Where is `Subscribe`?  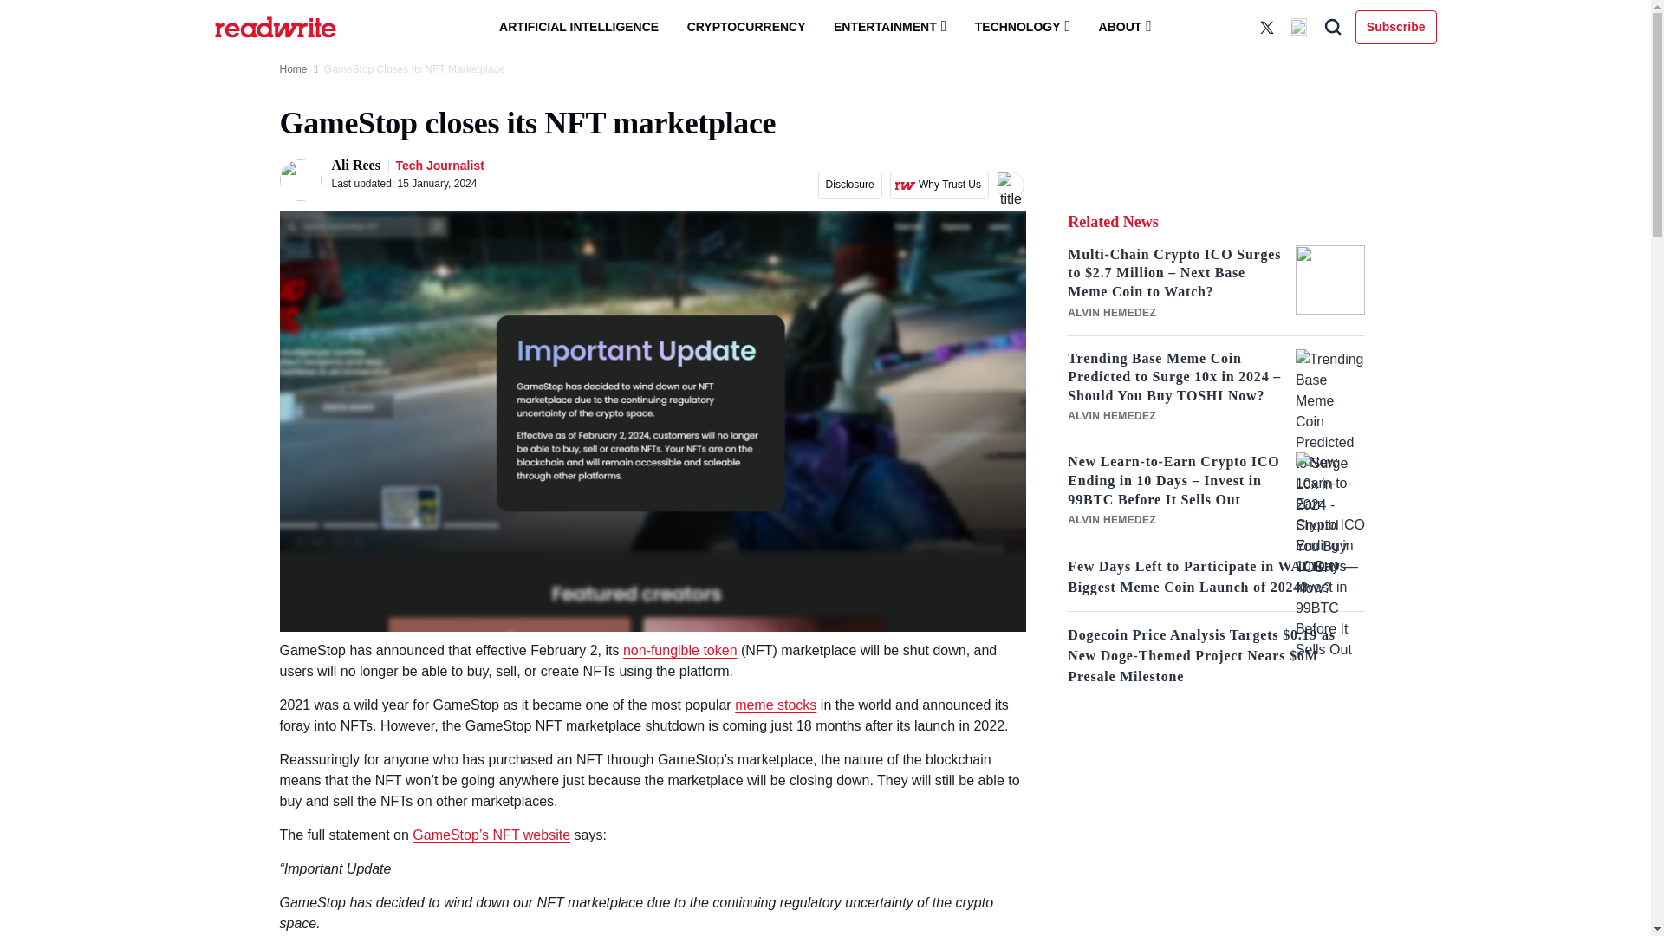 Subscribe is located at coordinates (1396, 26).